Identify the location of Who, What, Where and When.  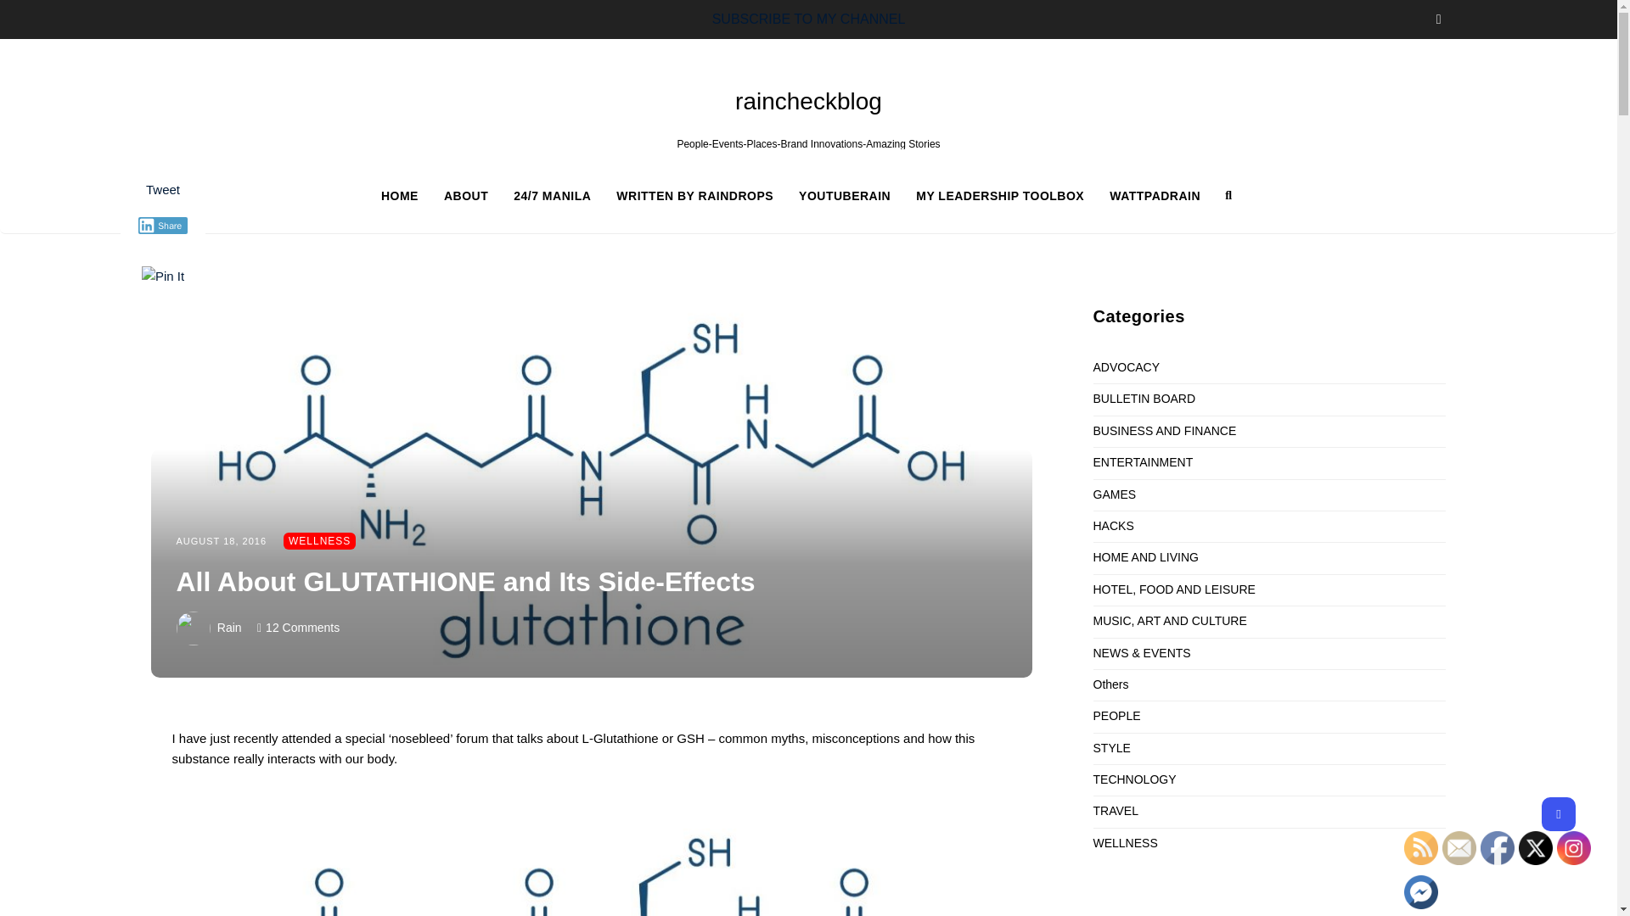
(1144, 399).